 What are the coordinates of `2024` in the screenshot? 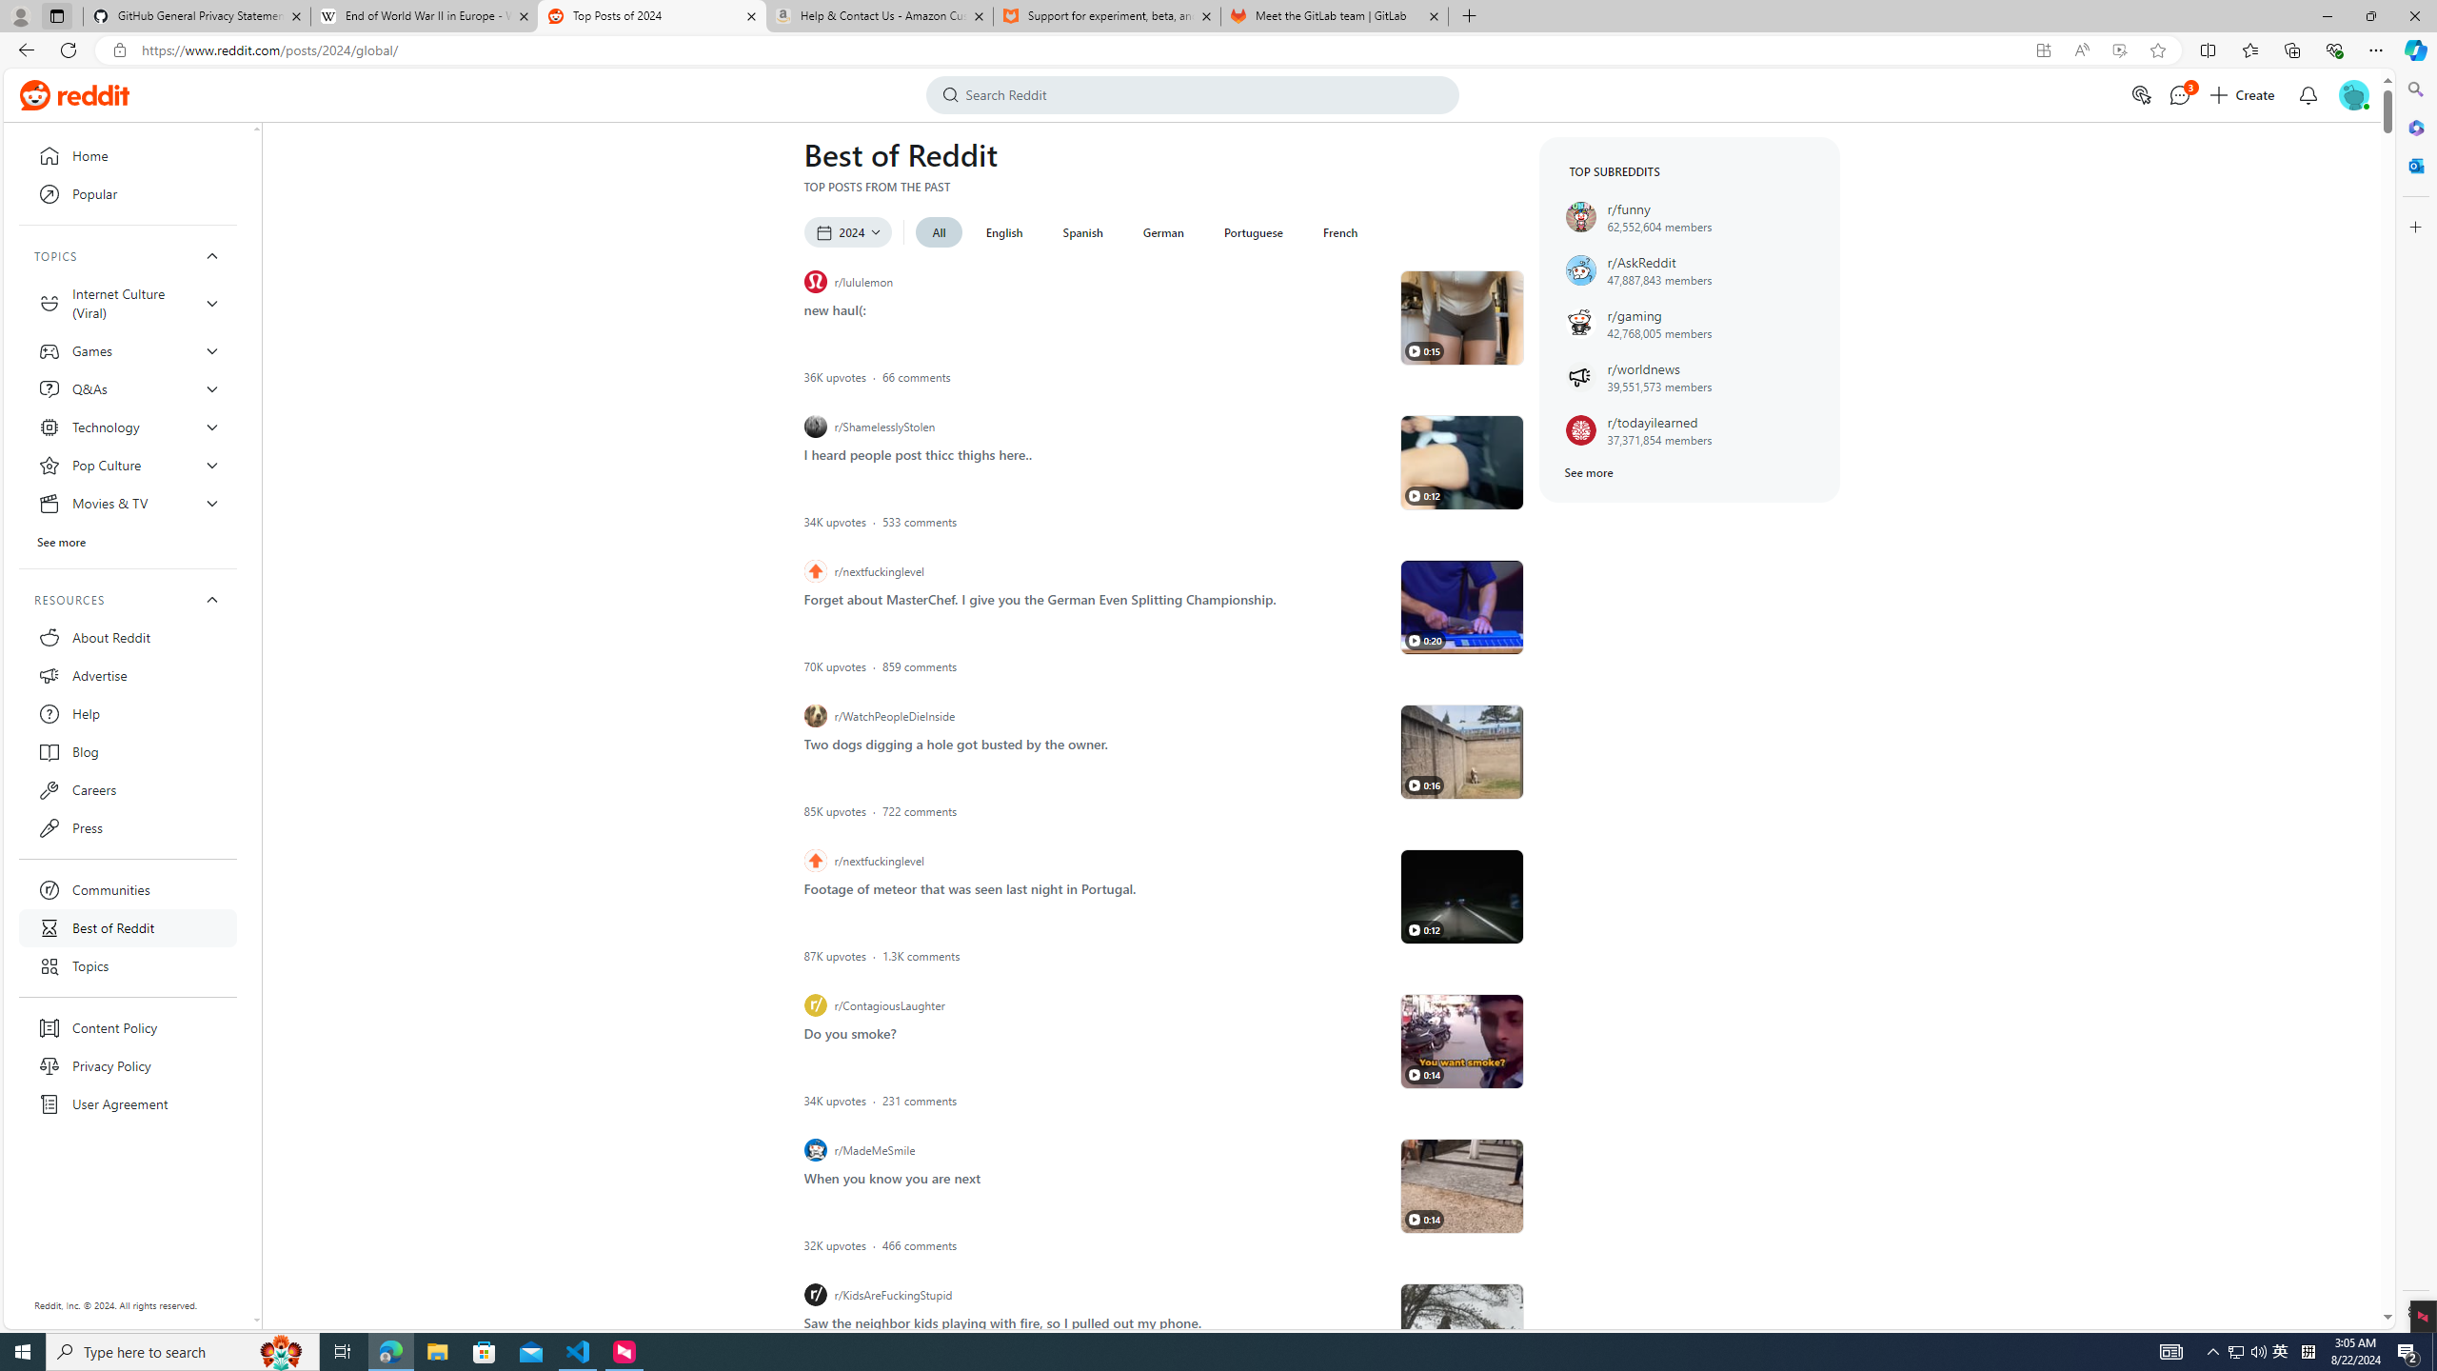 It's located at (847, 232).